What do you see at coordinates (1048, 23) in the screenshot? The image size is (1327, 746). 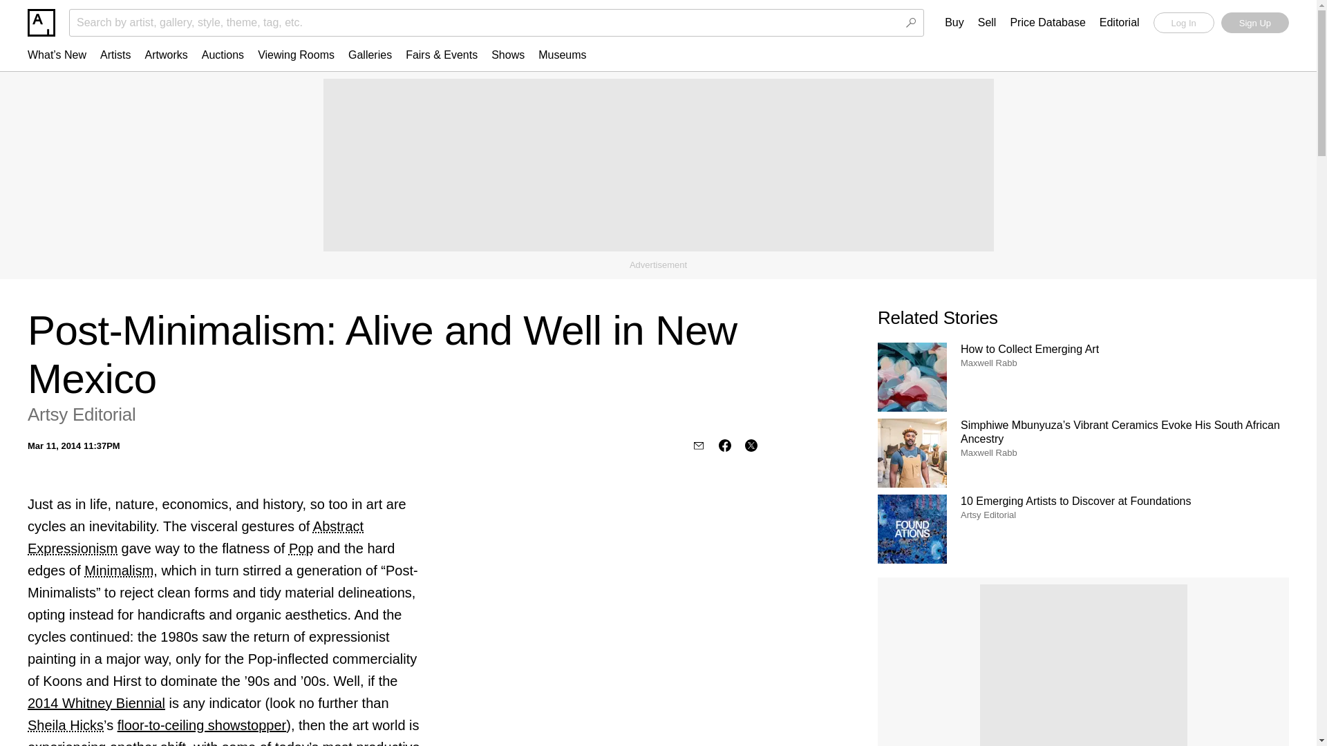 I see `Price Database` at bounding box center [1048, 23].